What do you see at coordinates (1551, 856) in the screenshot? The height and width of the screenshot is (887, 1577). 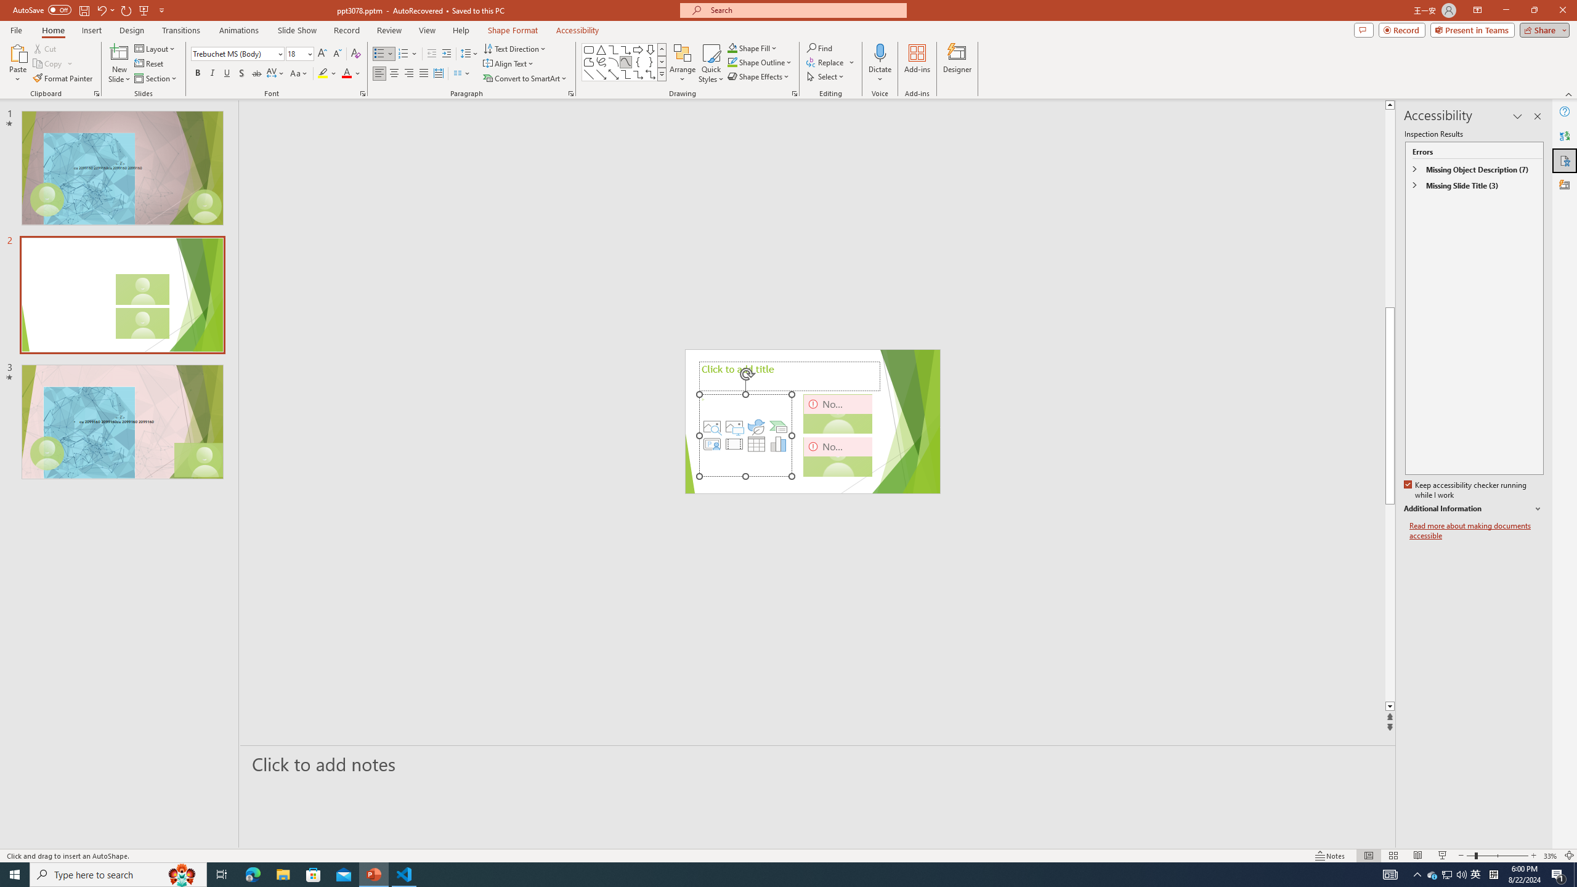 I see `Zoom 33%` at bounding box center [1551, 856].